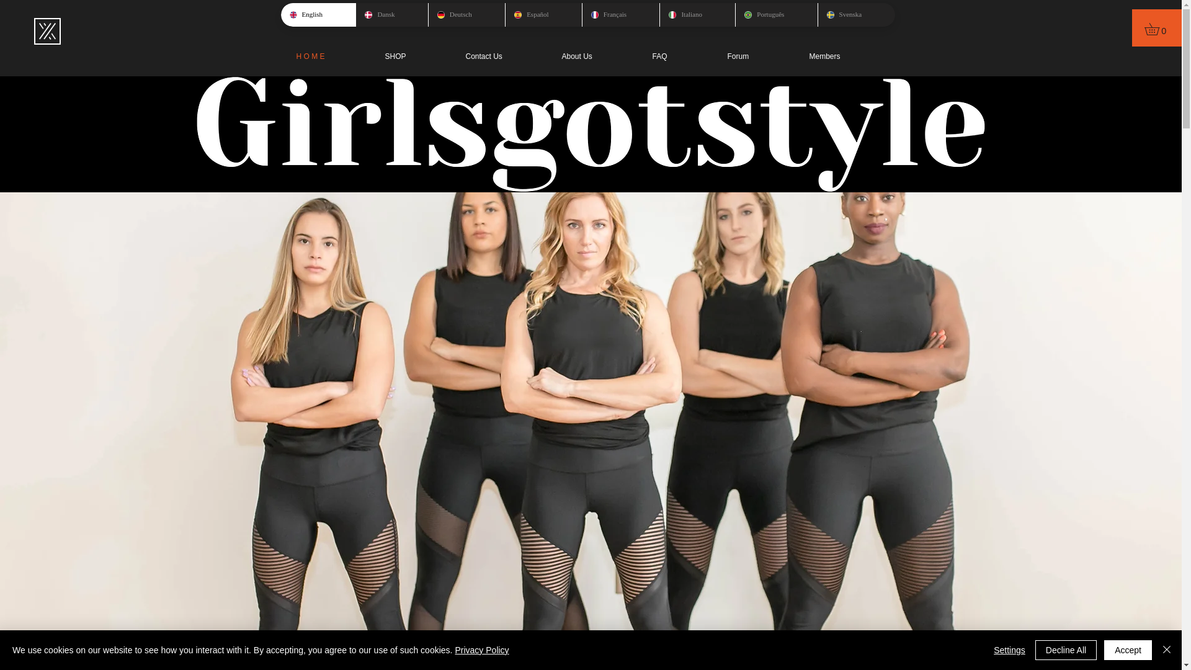 The image size is (1191, 670). What do you see at coordinates (504, 56) in the screenshot?
I see `Contact Us` at bounding box center [504, 56].